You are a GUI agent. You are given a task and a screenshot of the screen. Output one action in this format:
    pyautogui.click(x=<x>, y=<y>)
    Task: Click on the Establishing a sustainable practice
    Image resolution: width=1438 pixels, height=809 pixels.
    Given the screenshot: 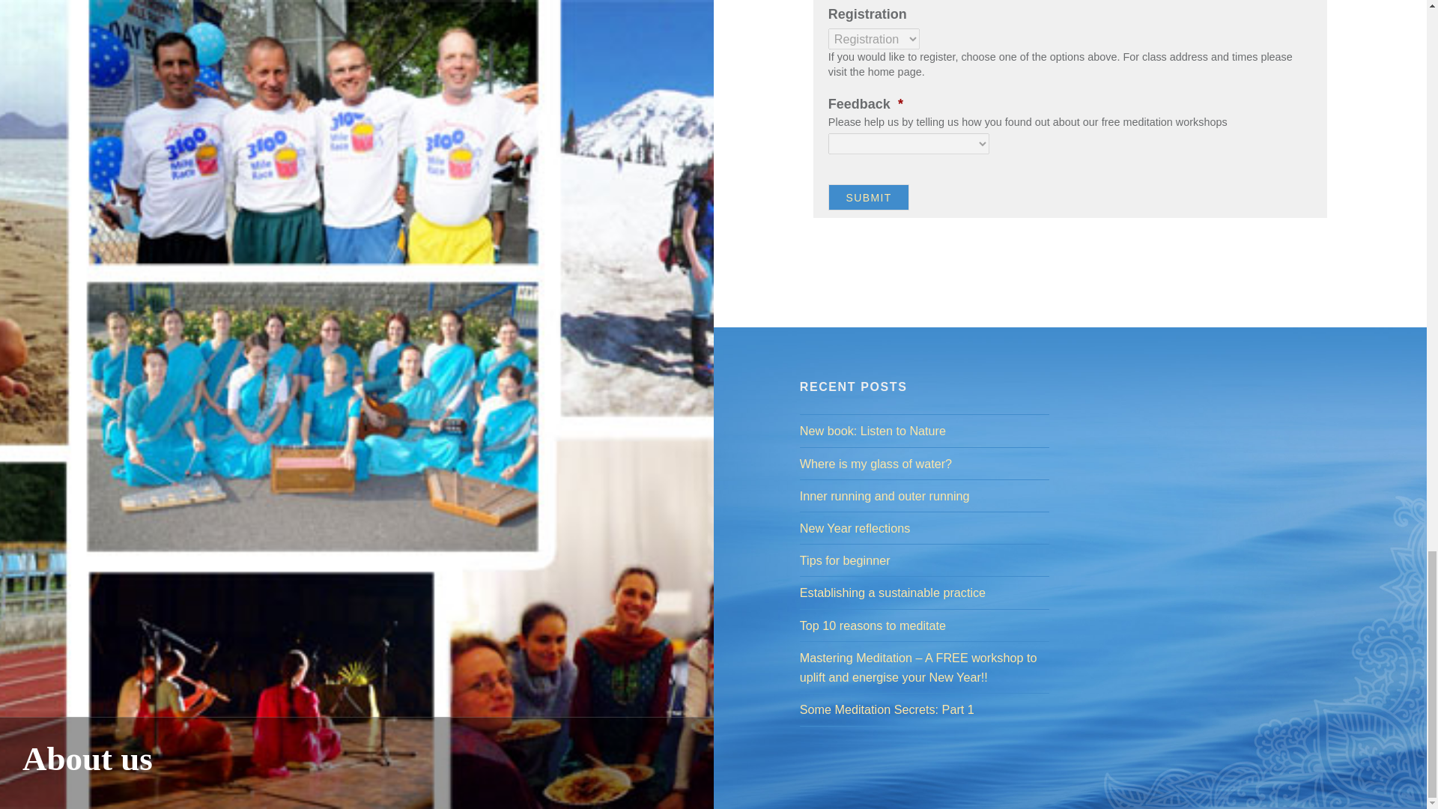 What is the action you would take?
    pyautogui.click(x=924, y=592)
    